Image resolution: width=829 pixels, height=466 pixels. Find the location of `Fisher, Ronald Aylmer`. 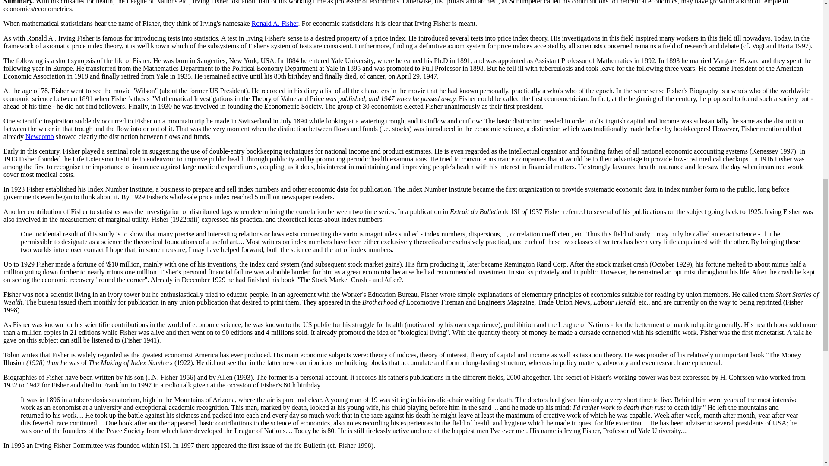

Fisher, Ronald Aylmer is located at coordinates (275, 23).